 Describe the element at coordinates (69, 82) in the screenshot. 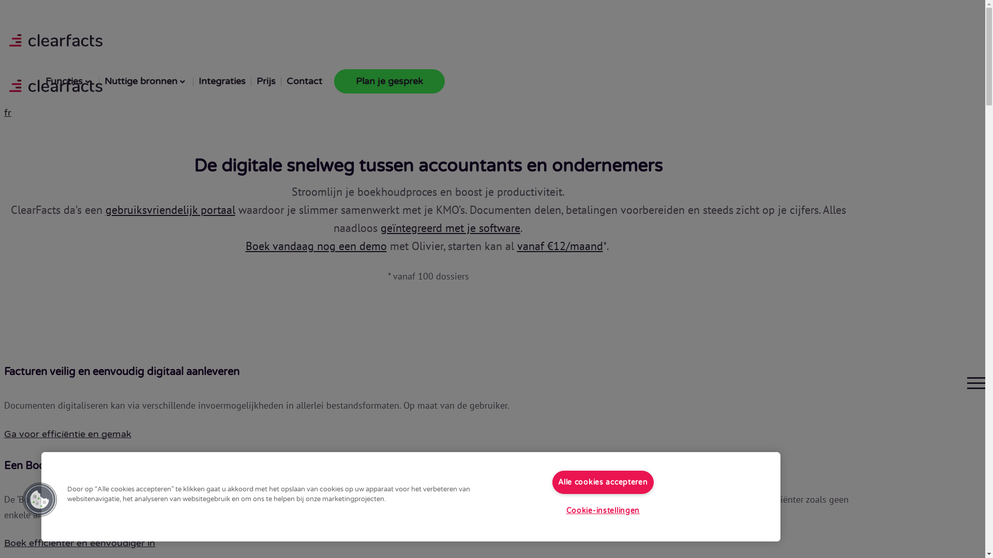

I see `Functies` at that location.